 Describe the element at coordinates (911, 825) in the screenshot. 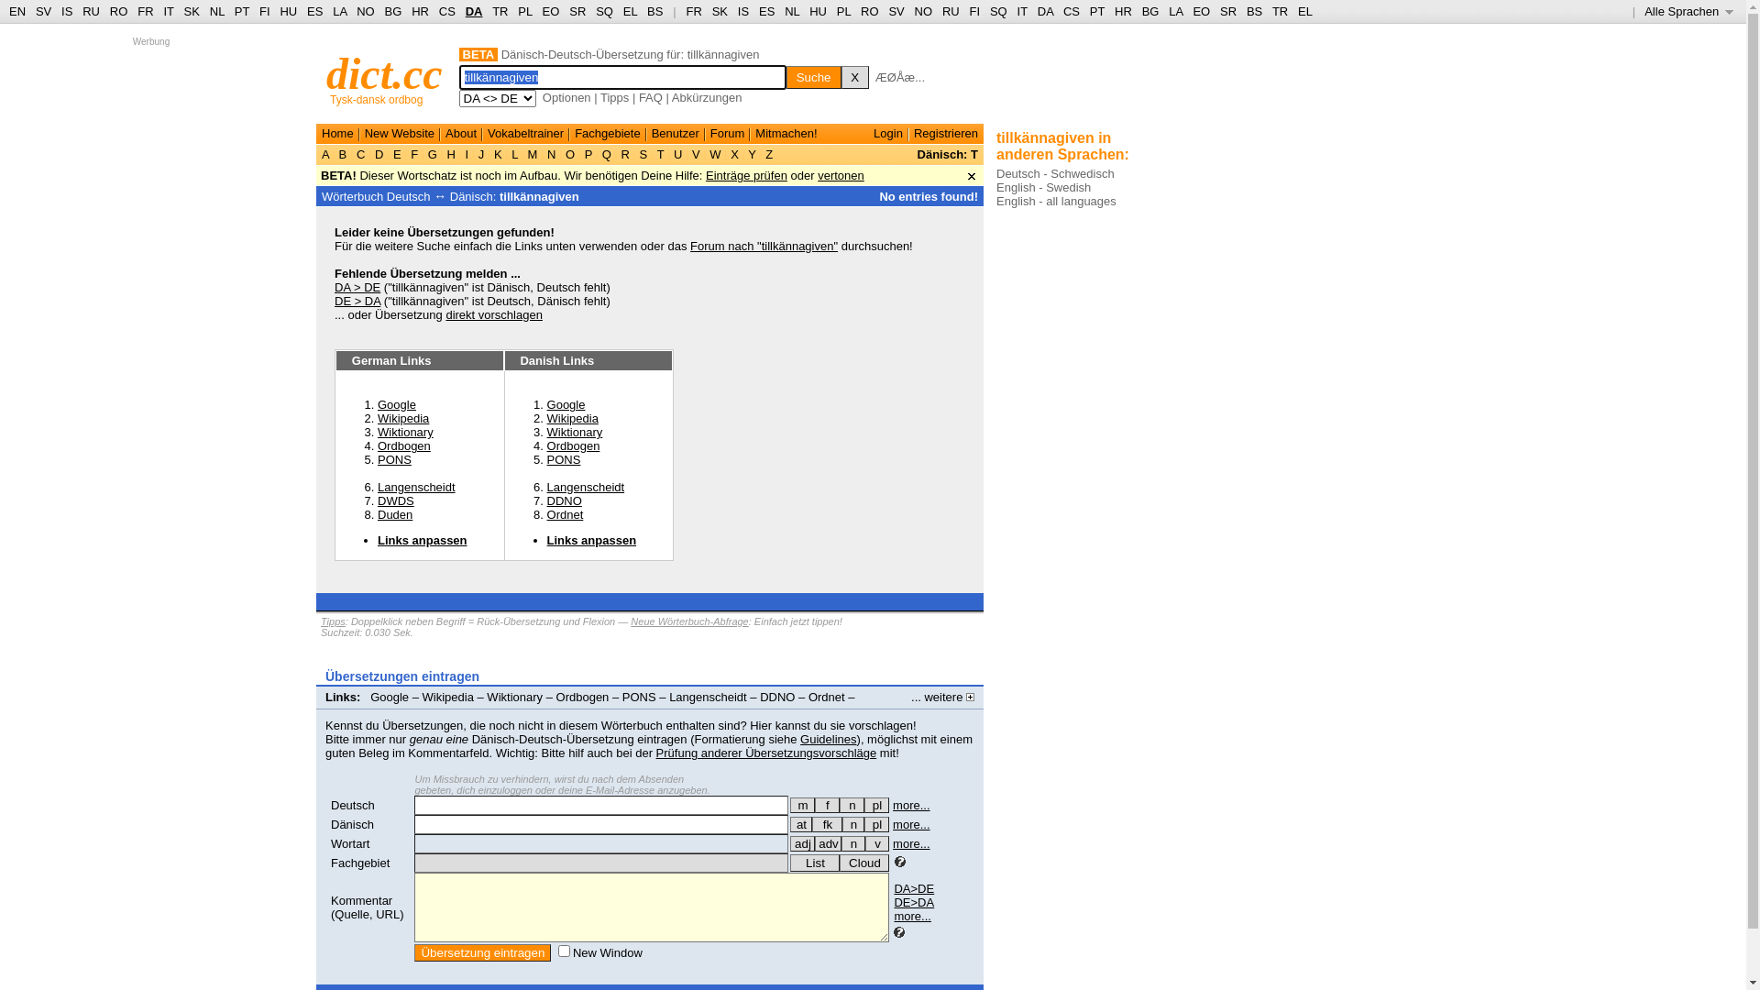

I see `more...` at that location.